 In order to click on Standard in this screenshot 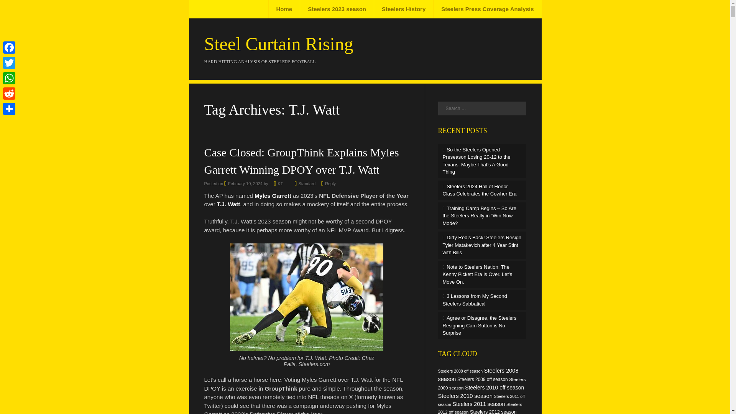, I will do `click(307, 183)`.